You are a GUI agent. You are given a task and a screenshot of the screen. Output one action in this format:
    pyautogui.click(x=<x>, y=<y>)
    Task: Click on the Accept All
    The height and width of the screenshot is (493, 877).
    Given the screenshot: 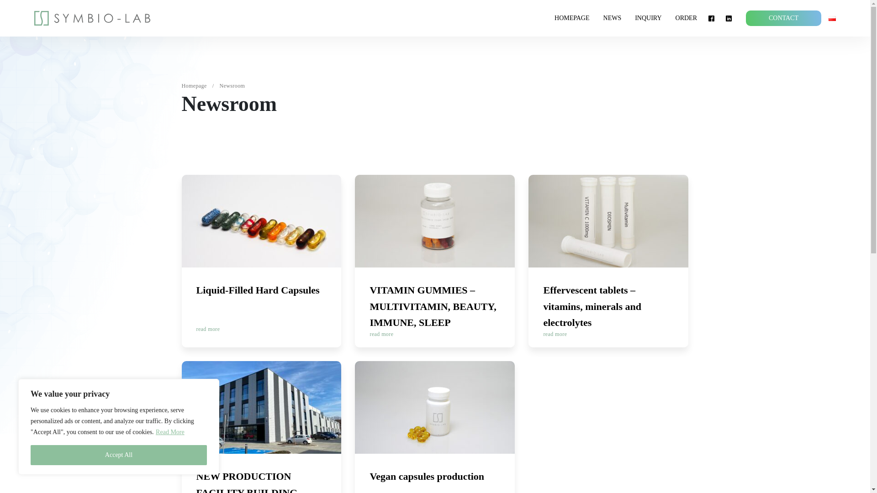 What is the action you would take?
    pyautogui.click(x=612, y=18)
    